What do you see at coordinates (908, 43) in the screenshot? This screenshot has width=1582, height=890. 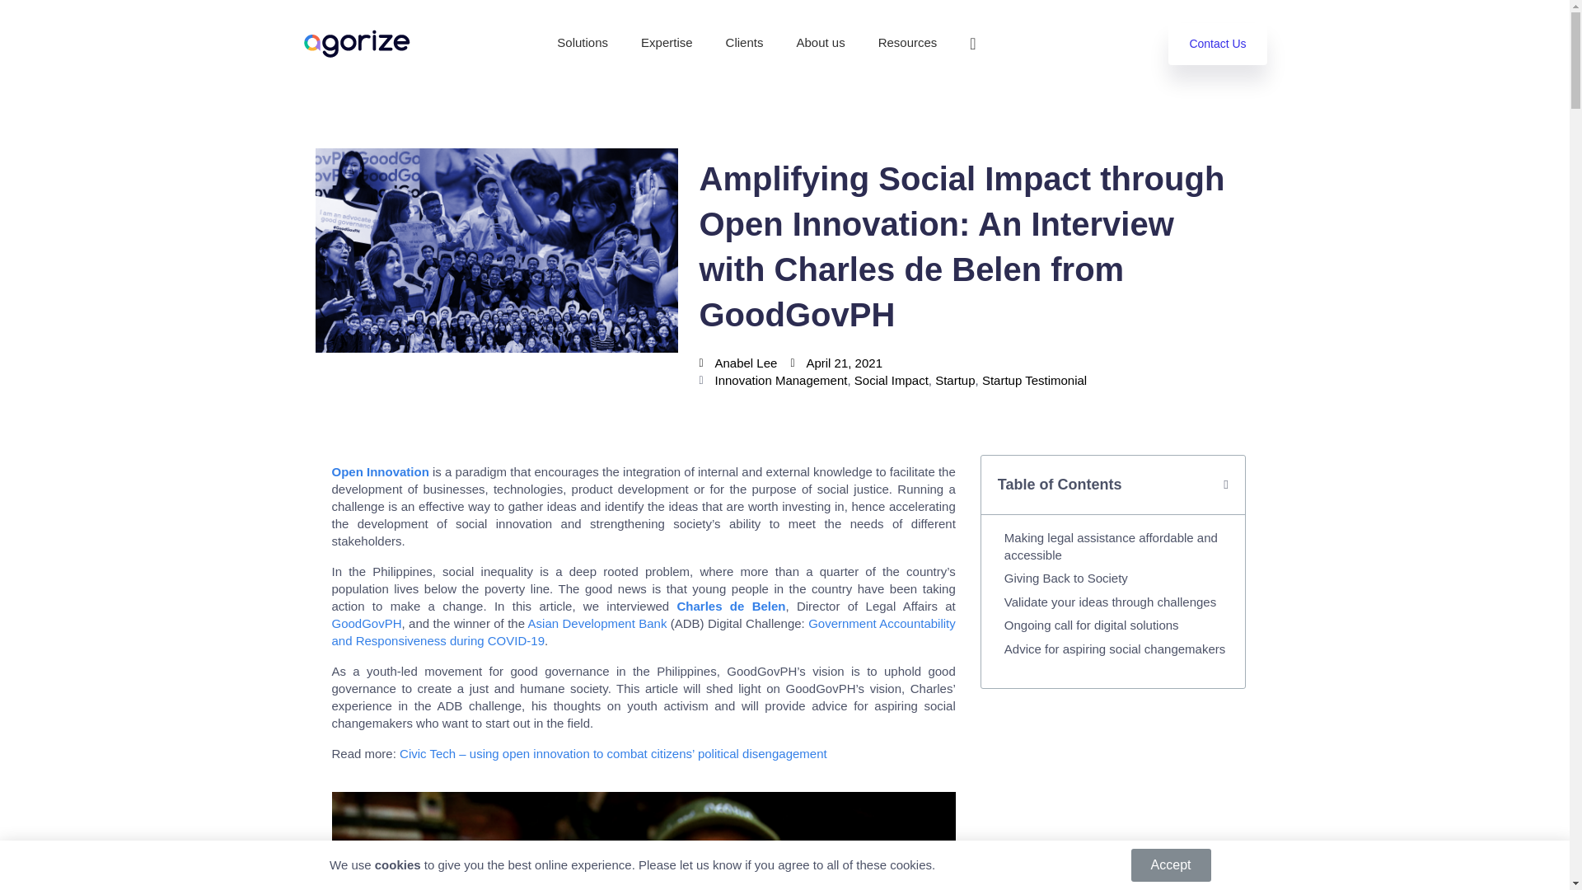 I see `Resources` at bounding box center [908, 43].